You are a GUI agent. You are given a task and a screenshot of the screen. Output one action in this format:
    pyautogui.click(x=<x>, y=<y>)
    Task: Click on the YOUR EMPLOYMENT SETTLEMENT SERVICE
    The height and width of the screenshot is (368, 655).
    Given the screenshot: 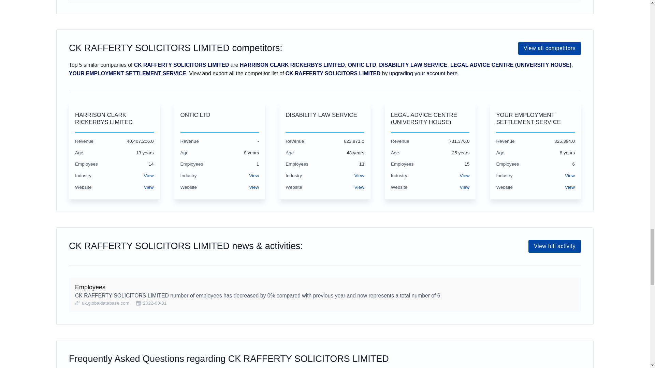 What is the action you would take?
    pyautogui.click(x=535, y=119)
    